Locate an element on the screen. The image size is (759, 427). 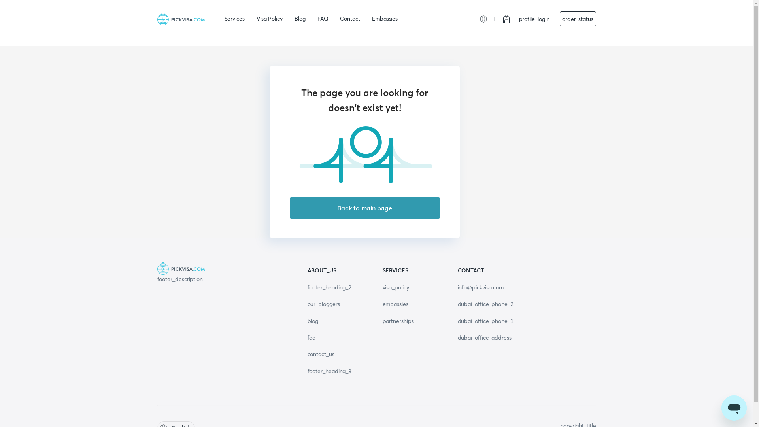
profile_login is located at coordinates (534, 19).